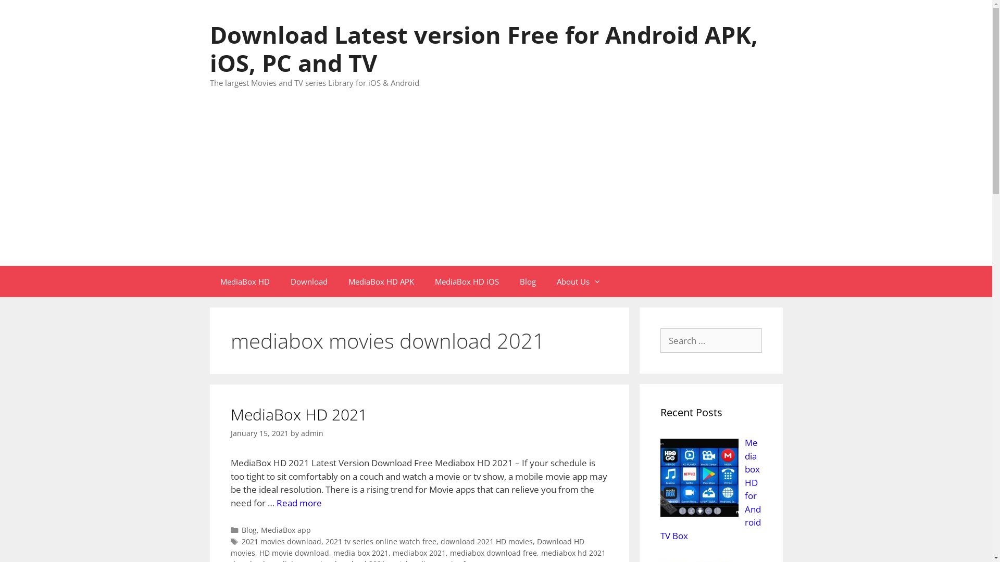 The width and height of the screenshot is (1000, 562). I want to click on Search for:, so click(711, 340).